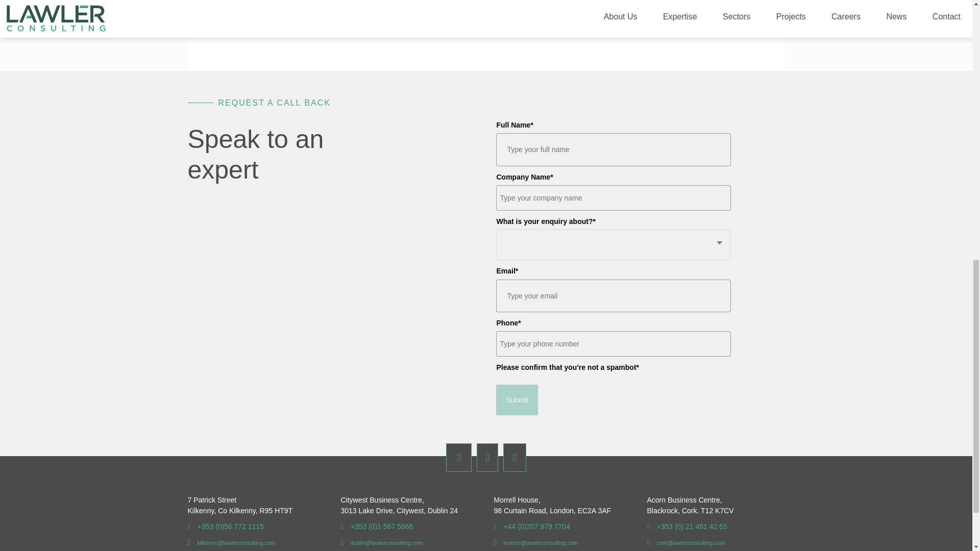 This screenshot has width=980, height=551. Describe the element at coordinates (226, 527) in the screenshot. I see `Link to call Kilkenny Office` at that location.